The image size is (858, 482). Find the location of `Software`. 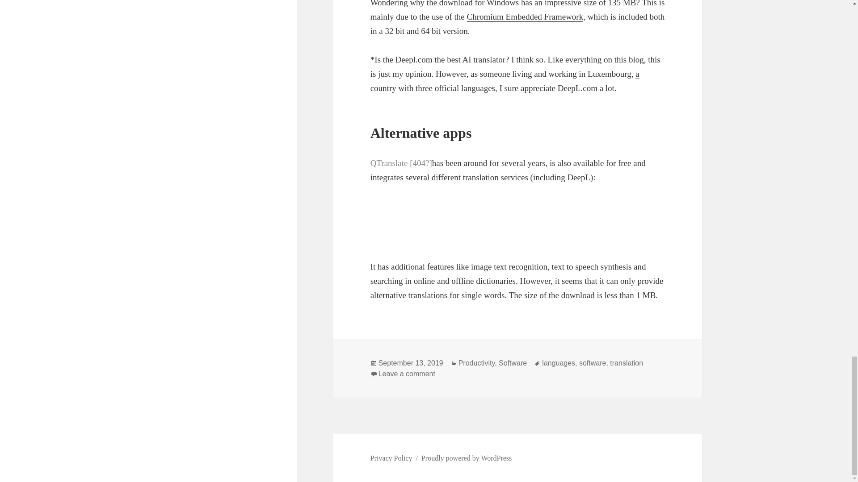

Software is located at coordinates (512, 363).